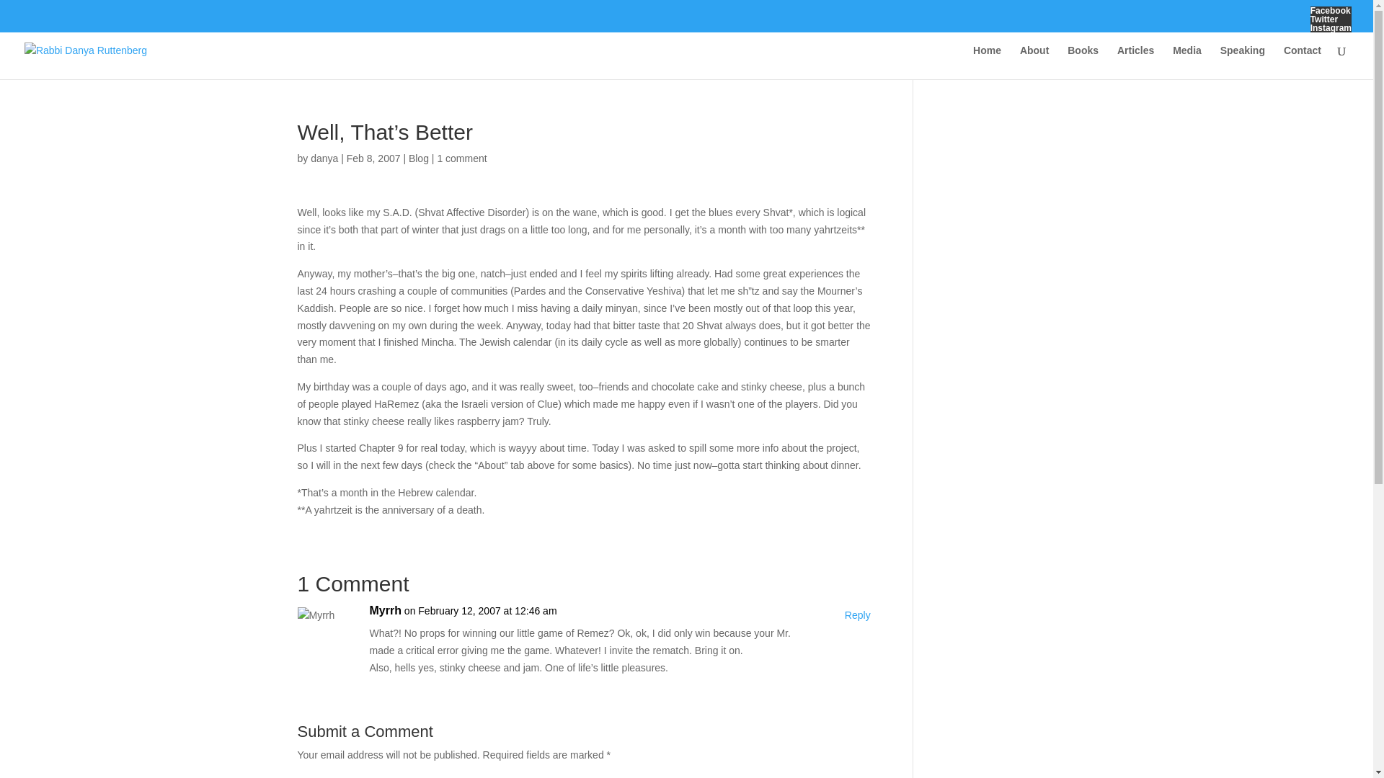 The image size is (1384, 778). I want to click on Articles, so click(1135, 62).